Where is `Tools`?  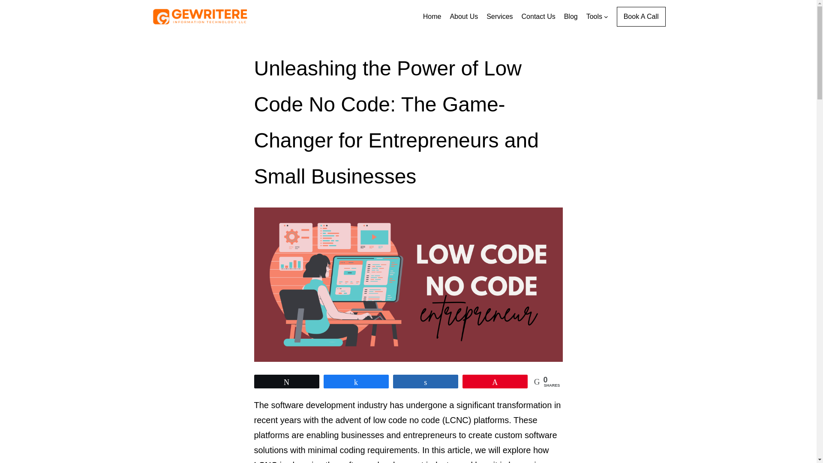 Tools is located at coordinates (594, 16).